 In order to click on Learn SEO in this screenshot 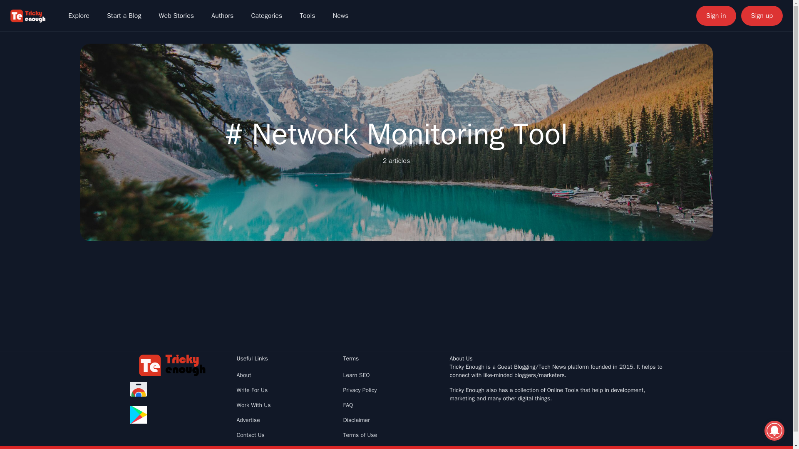, I will do `click(356, 375)`.